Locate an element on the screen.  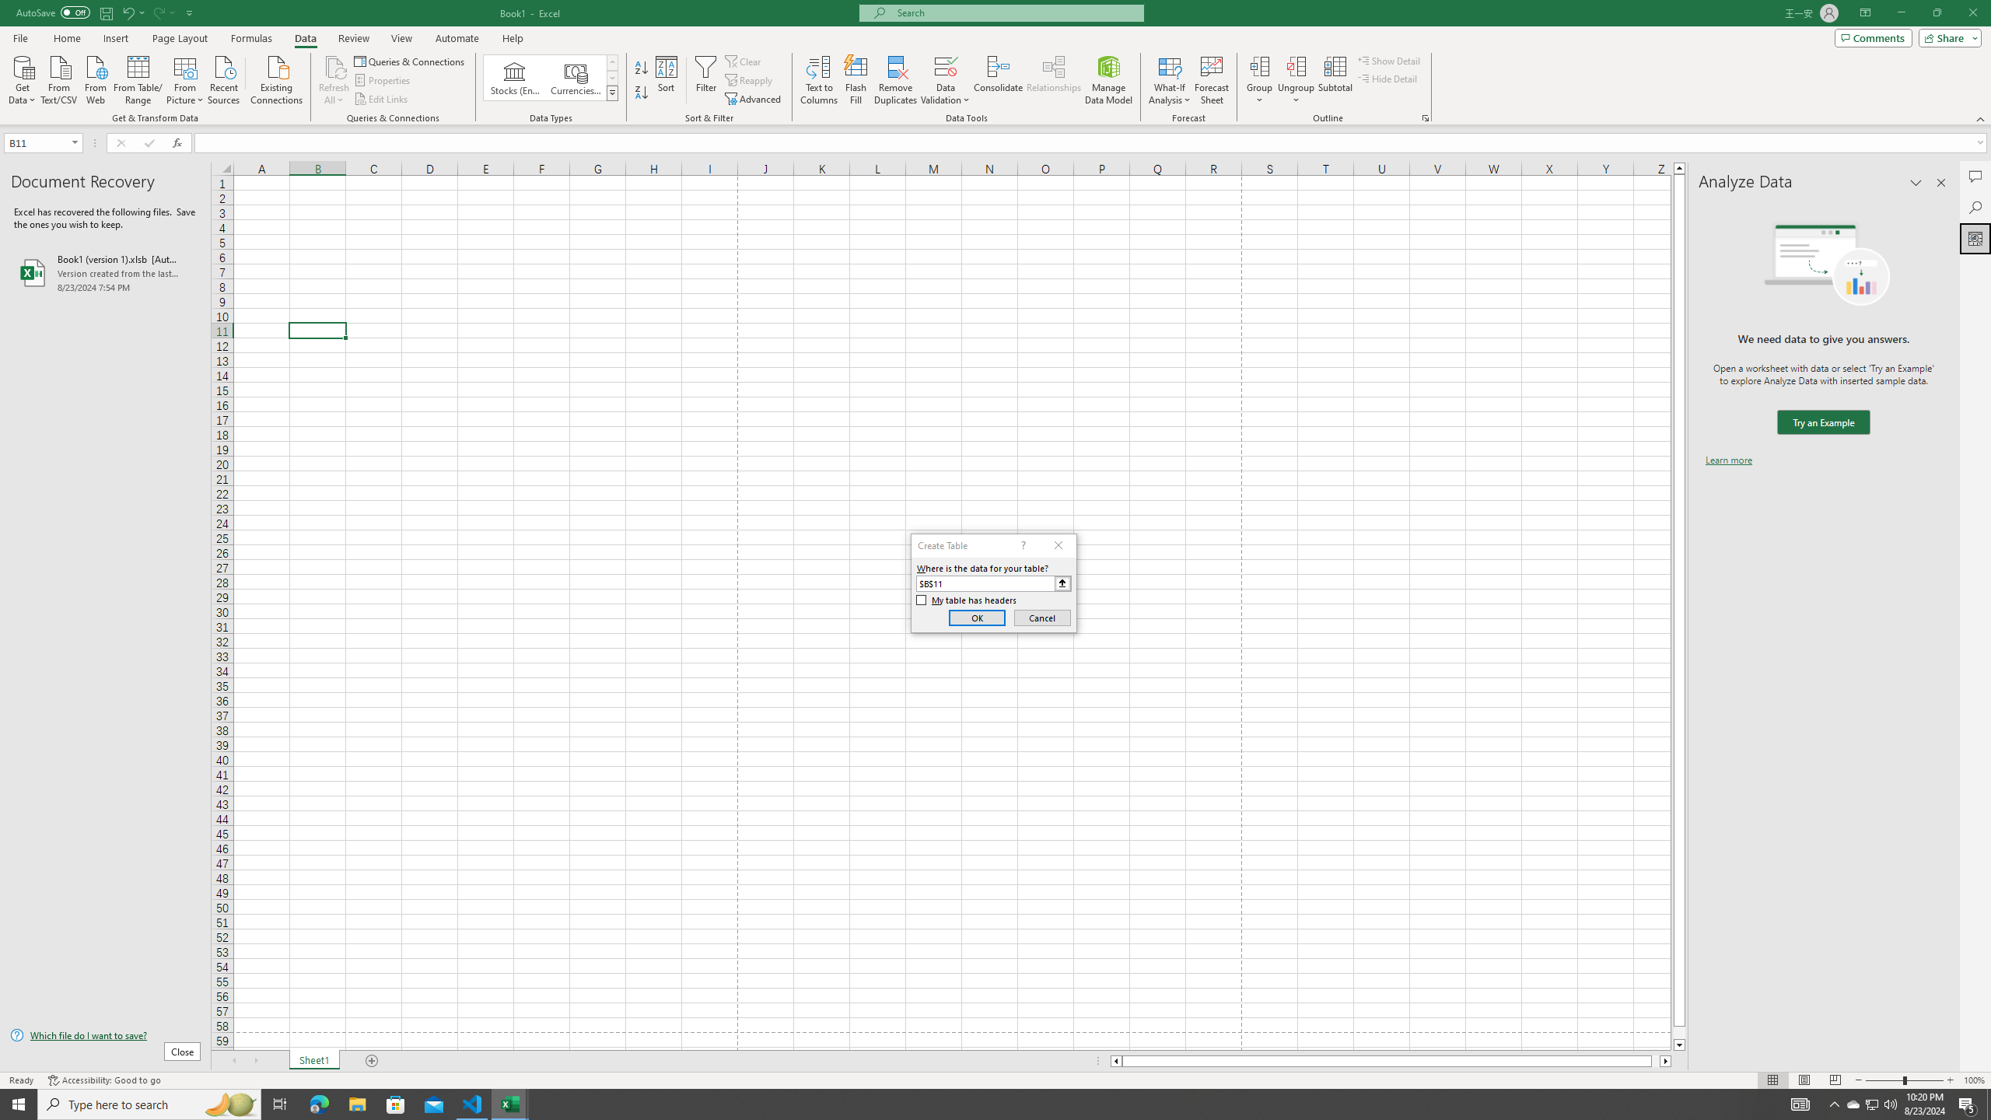
Show Detail is located at coordinates (1389, 61).